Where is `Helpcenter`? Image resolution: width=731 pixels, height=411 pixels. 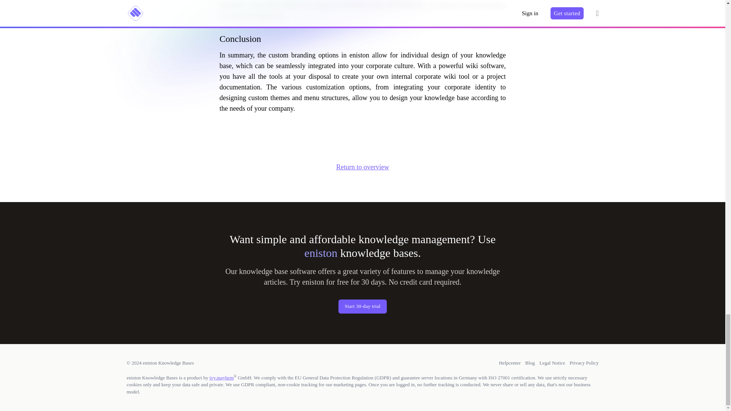 Helpcenter is located at coordinates (509, 363).